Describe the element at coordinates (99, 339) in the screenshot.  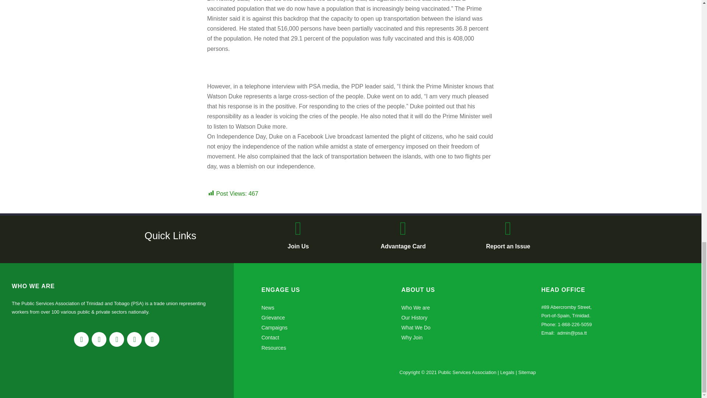
I see `Instagram` at that location.